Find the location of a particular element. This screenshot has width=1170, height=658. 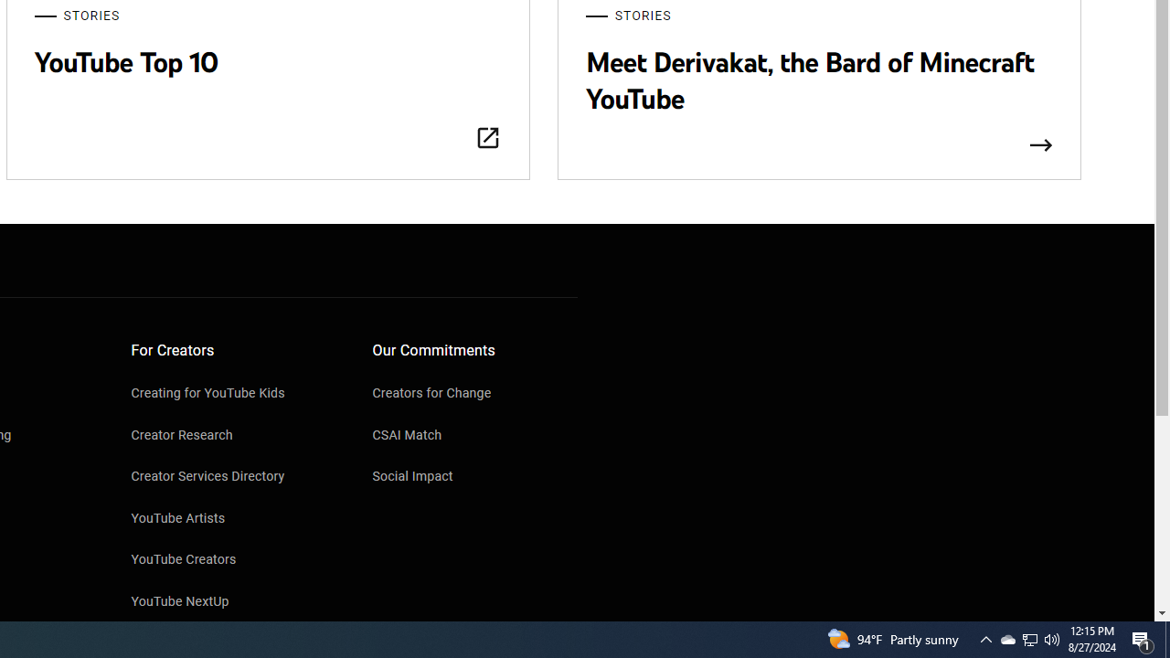

Creators for Change is located at coordinates (475, 395).